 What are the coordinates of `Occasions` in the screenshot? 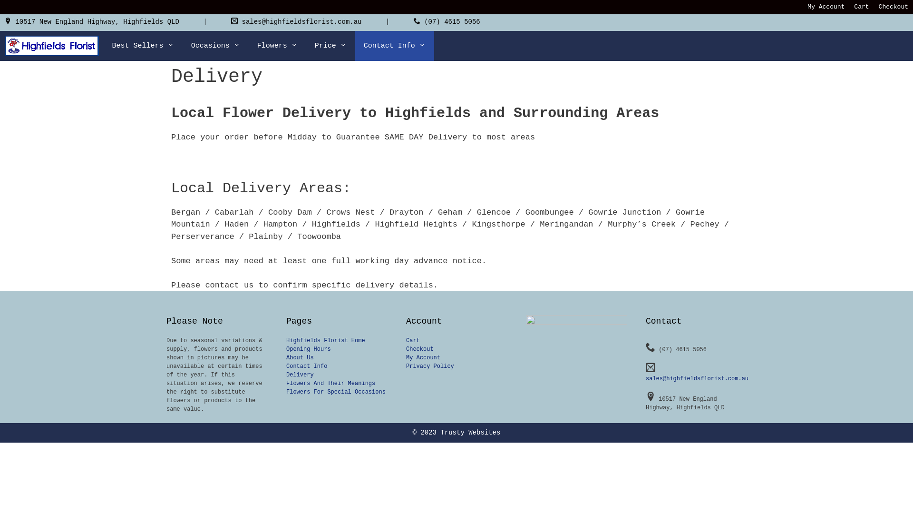 It's located at (216, 46).